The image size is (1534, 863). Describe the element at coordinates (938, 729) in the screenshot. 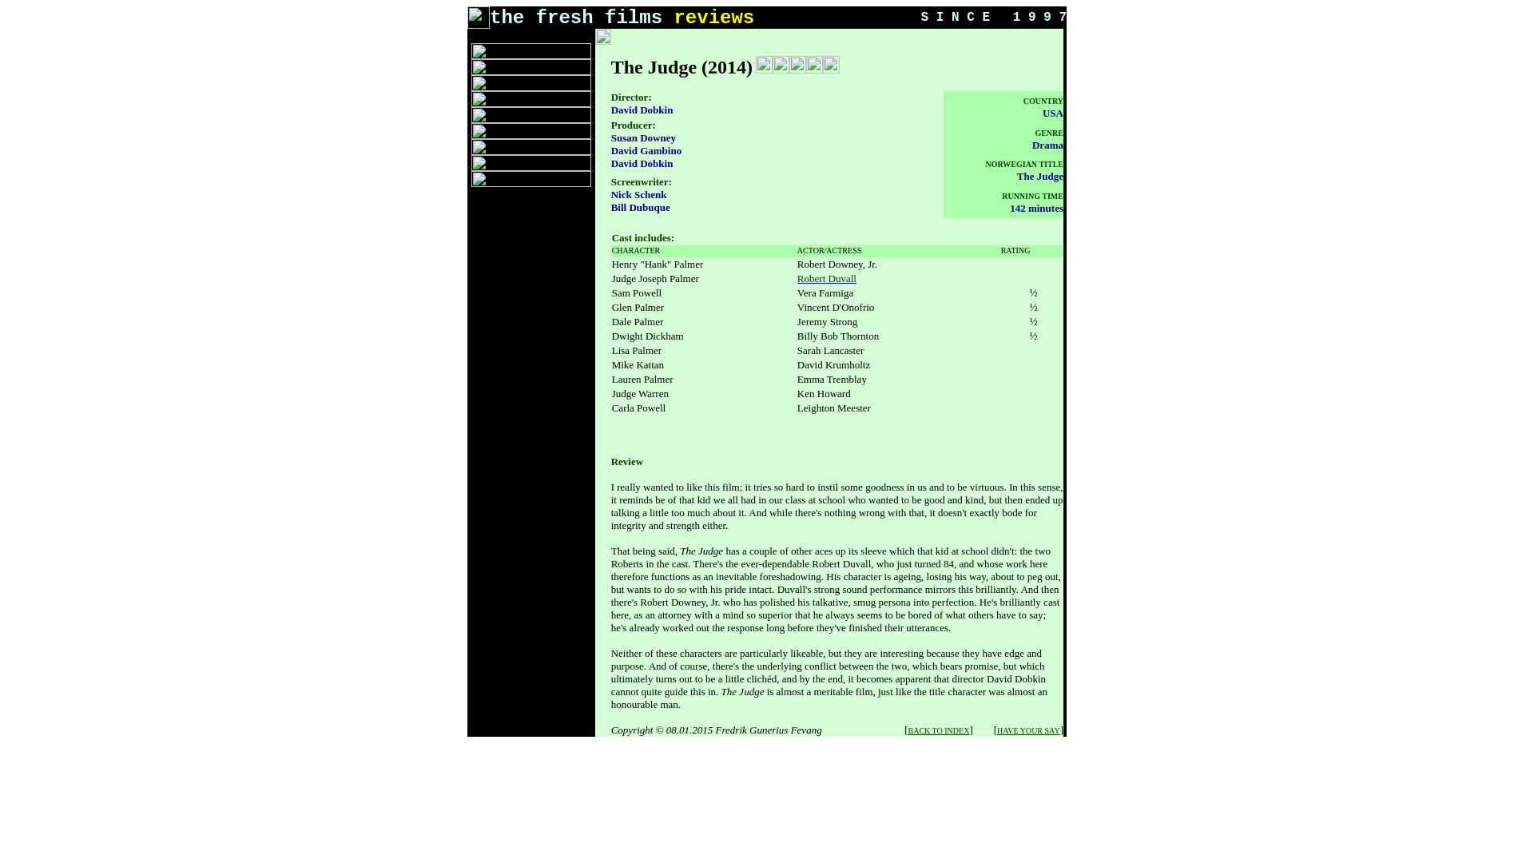

I see `BACK TO INDEX` at that location.